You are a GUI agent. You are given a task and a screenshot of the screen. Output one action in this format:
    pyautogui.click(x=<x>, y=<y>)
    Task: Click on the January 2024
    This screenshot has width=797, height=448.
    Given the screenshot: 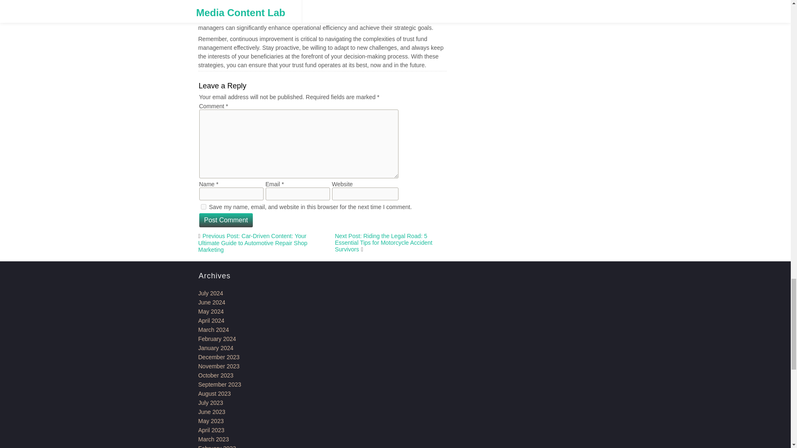 What is the action you would take?
    pyautogui.click(x=216, y=348)
    